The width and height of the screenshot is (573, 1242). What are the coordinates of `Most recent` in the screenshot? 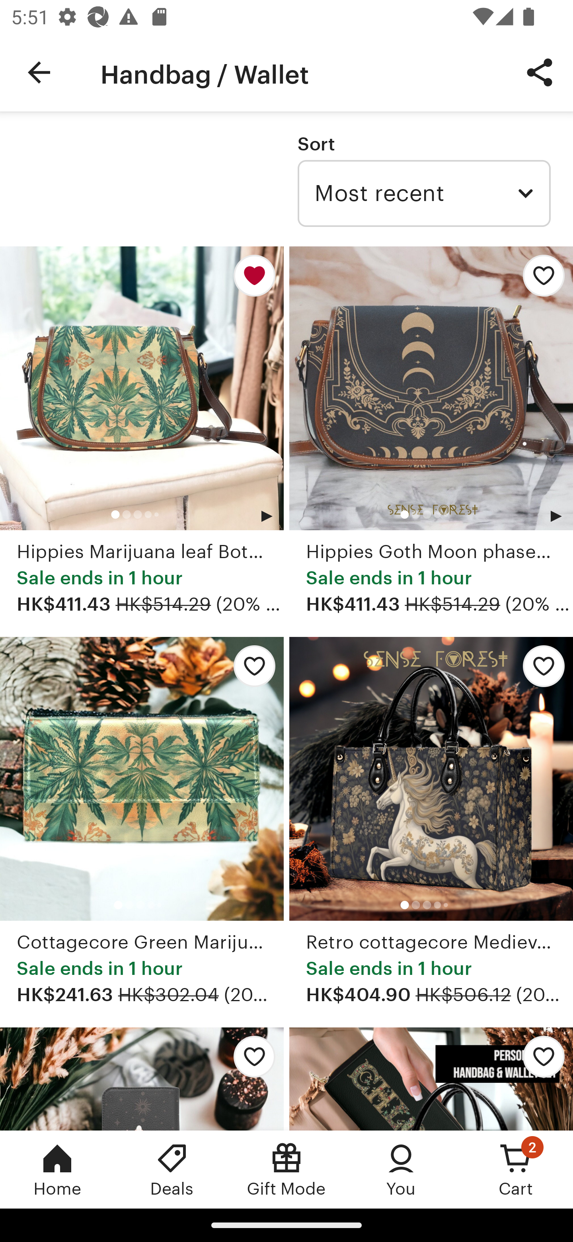 It's located at (424, 193).